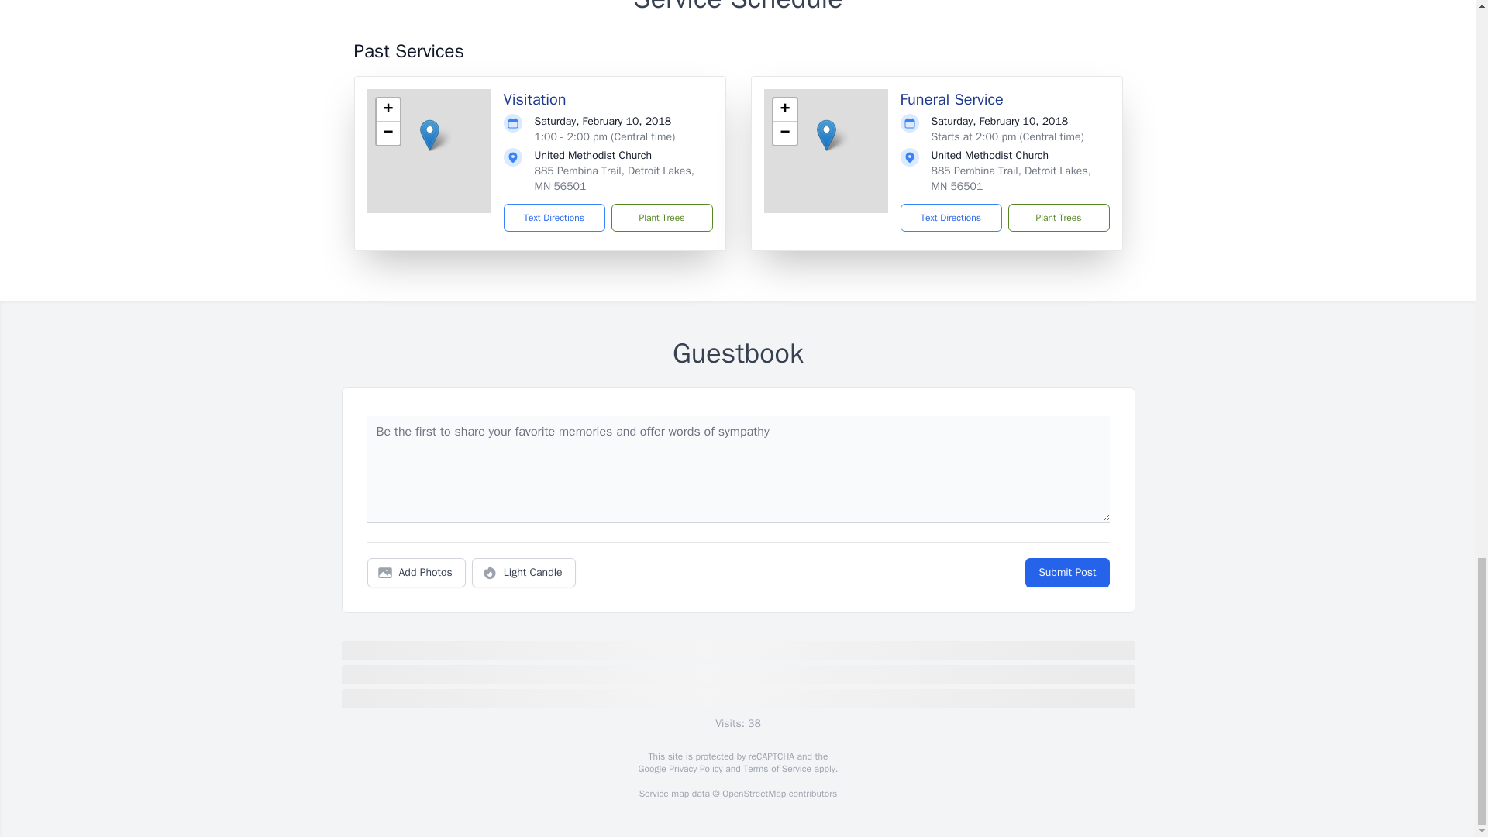  What do you see at coordinates (614, 178) in the screenshot?
I see `885 Pembina Trail, Detroit Lakes, MN 56501` at bounding box center [614, 178].